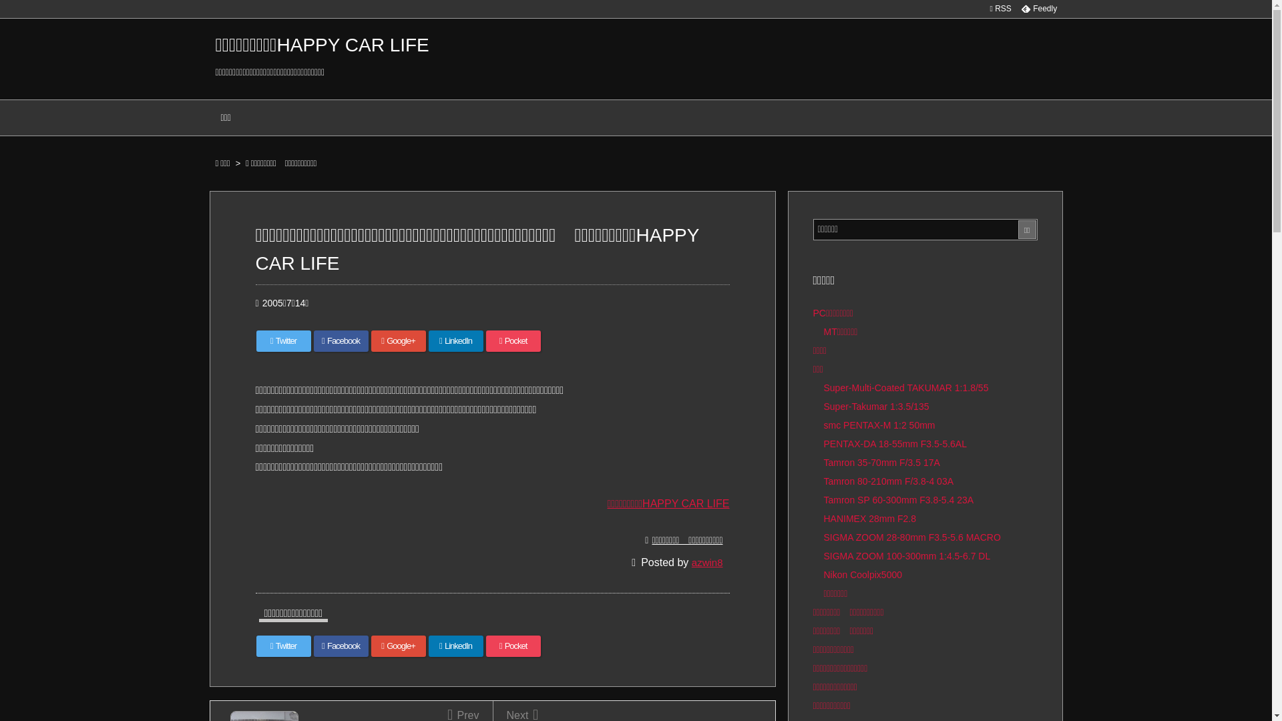 Image resolution: width=1282 pixels, height=721 pixels. I want to click on SIGMA ZOOM 28-80mm F3.5-5.6 MACRO, so click(912, 537).